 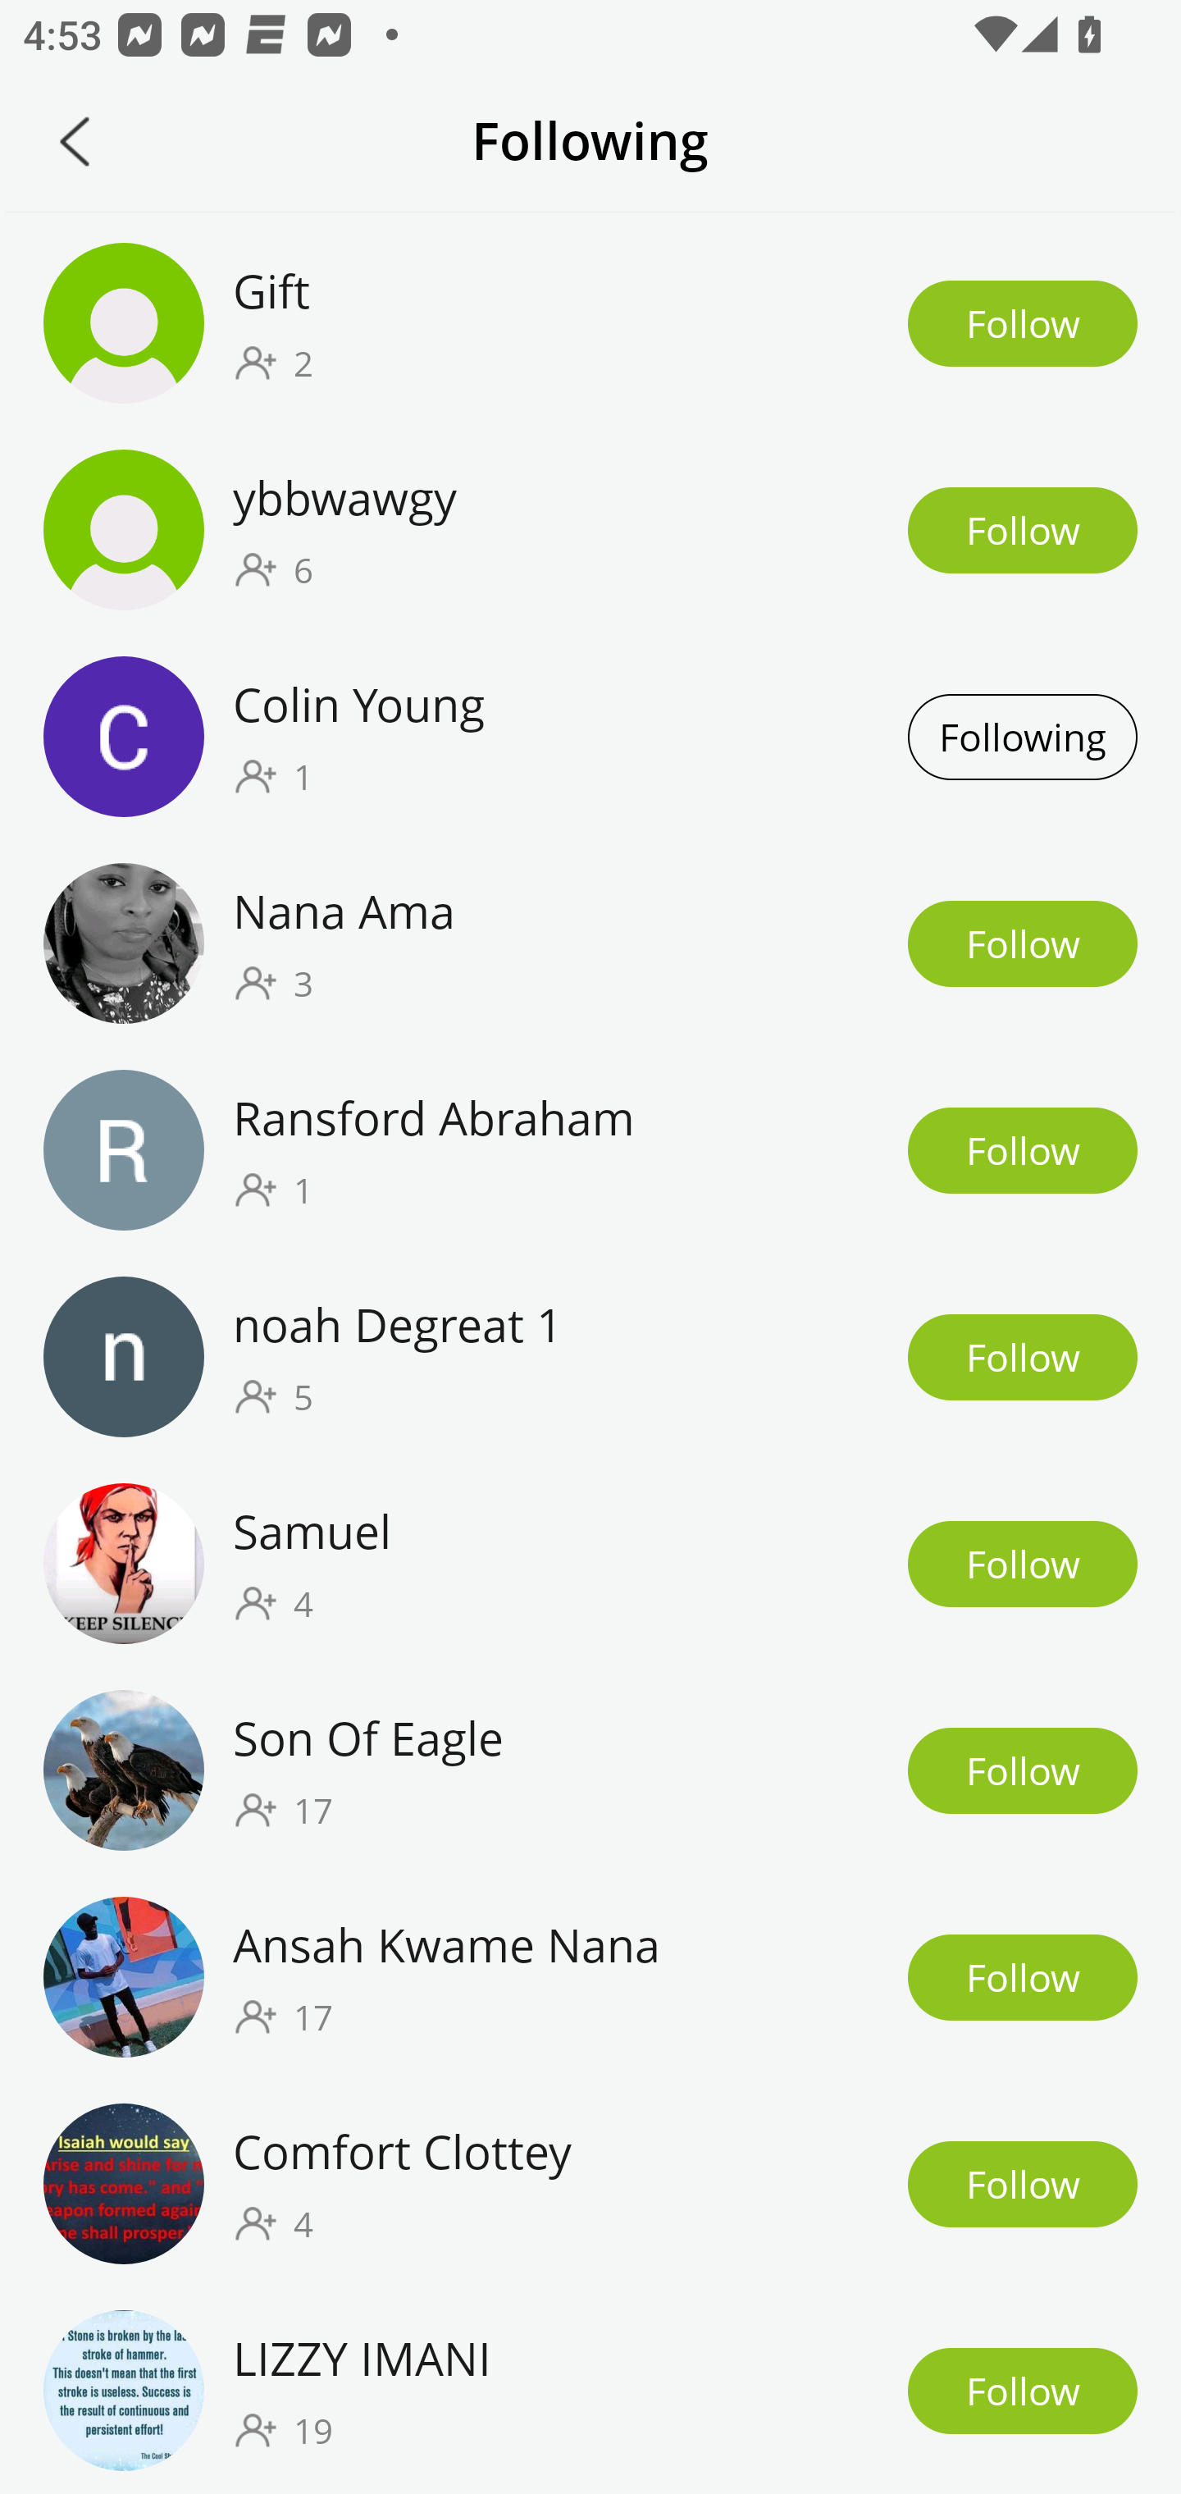 What do you see at coordinates (1022, 1358) in the screenshot?
I see `Follow` at bounding box center [1022, 1358].